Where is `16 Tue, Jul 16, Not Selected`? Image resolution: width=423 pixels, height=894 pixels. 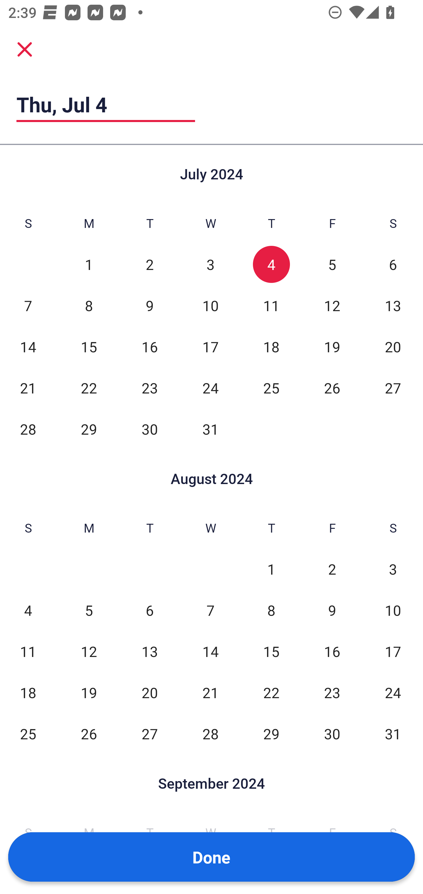
16 Tue, Jul 16, Not Selected is located at coordinates (150, 347).